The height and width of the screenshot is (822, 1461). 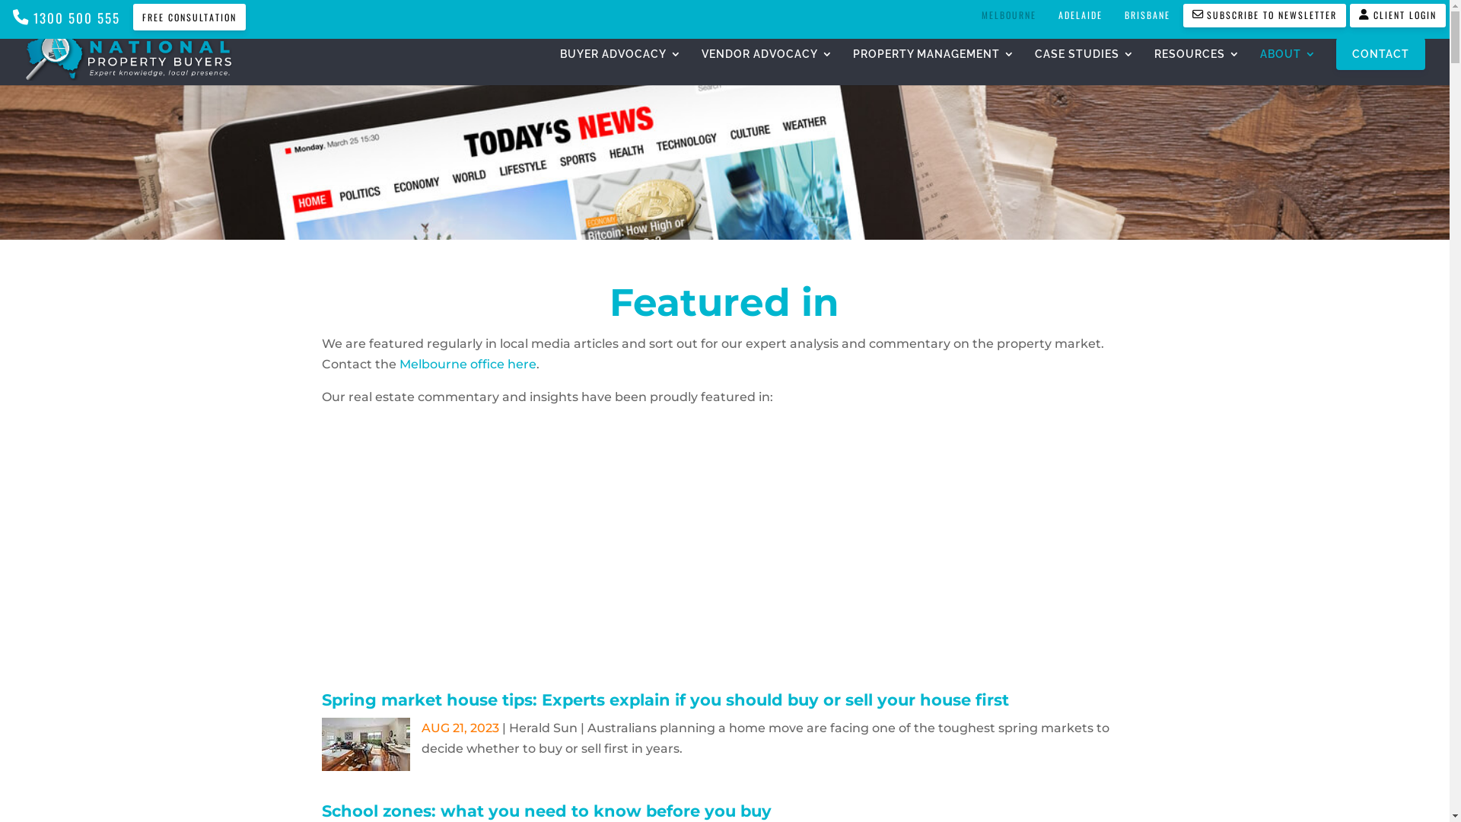 I want to click on ADELAIDE, so click(x=1081, y=15).